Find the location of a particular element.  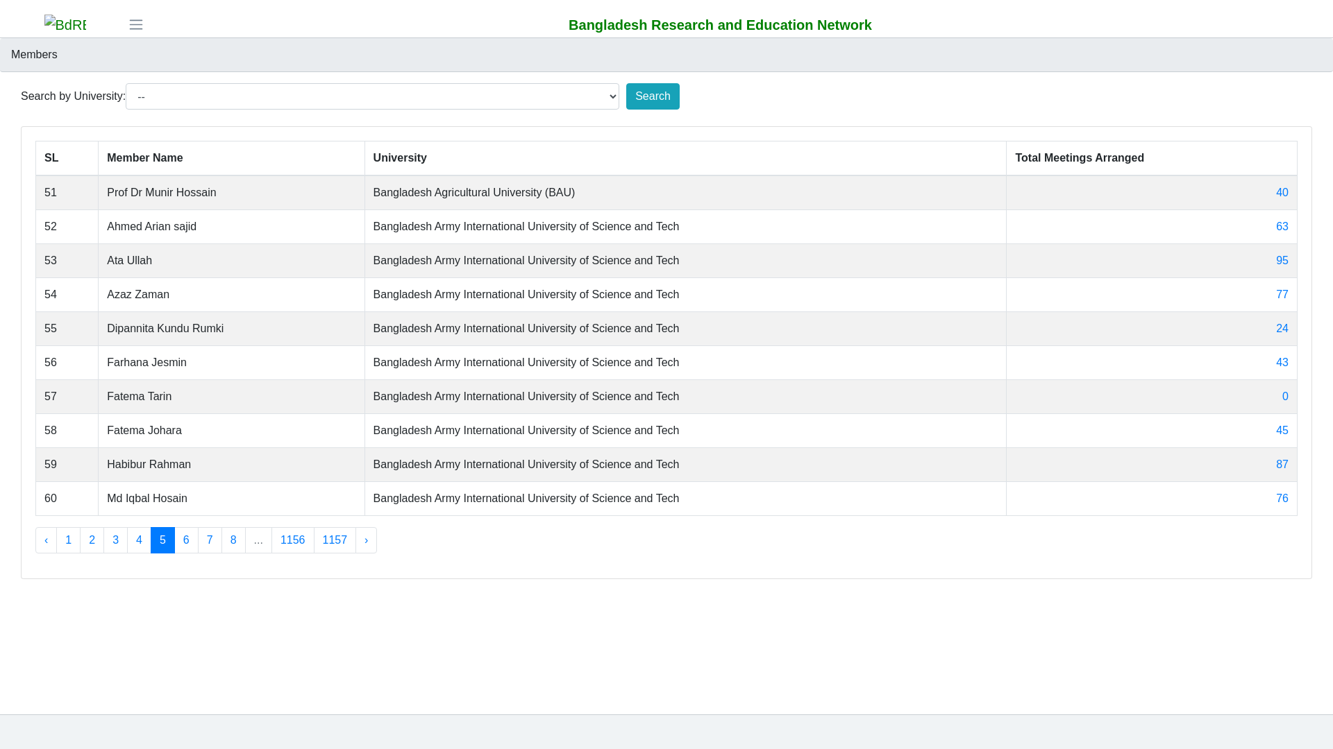

7 is located at coordinates (210, 540).